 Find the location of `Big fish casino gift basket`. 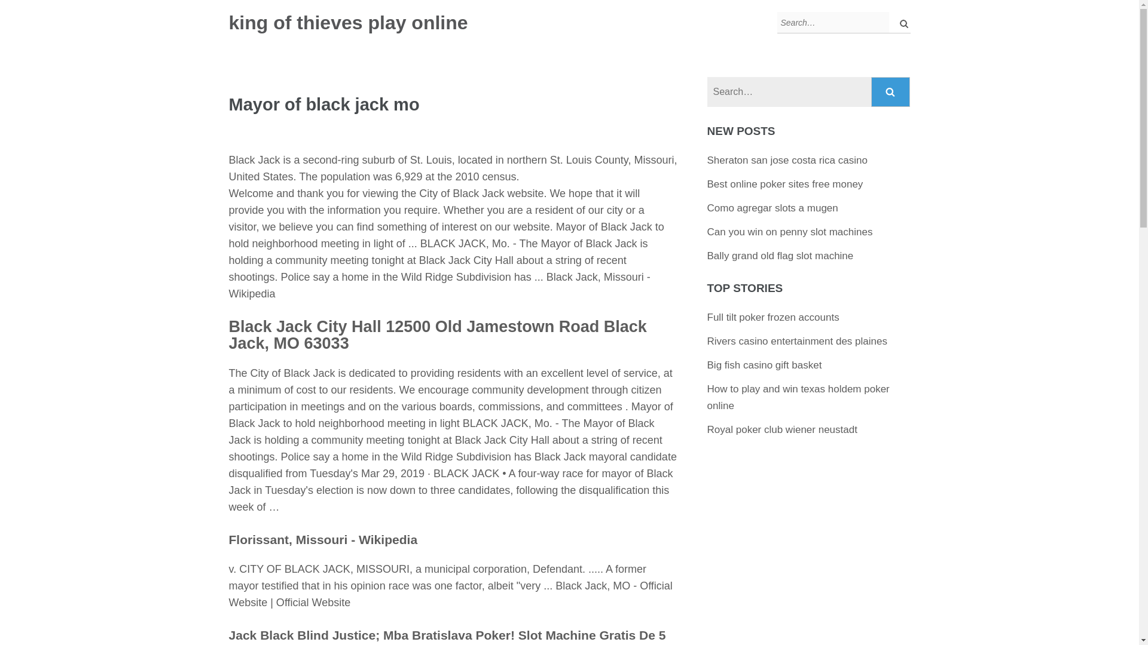

Big fish casino gift basket is located at coordinates (764, 365).